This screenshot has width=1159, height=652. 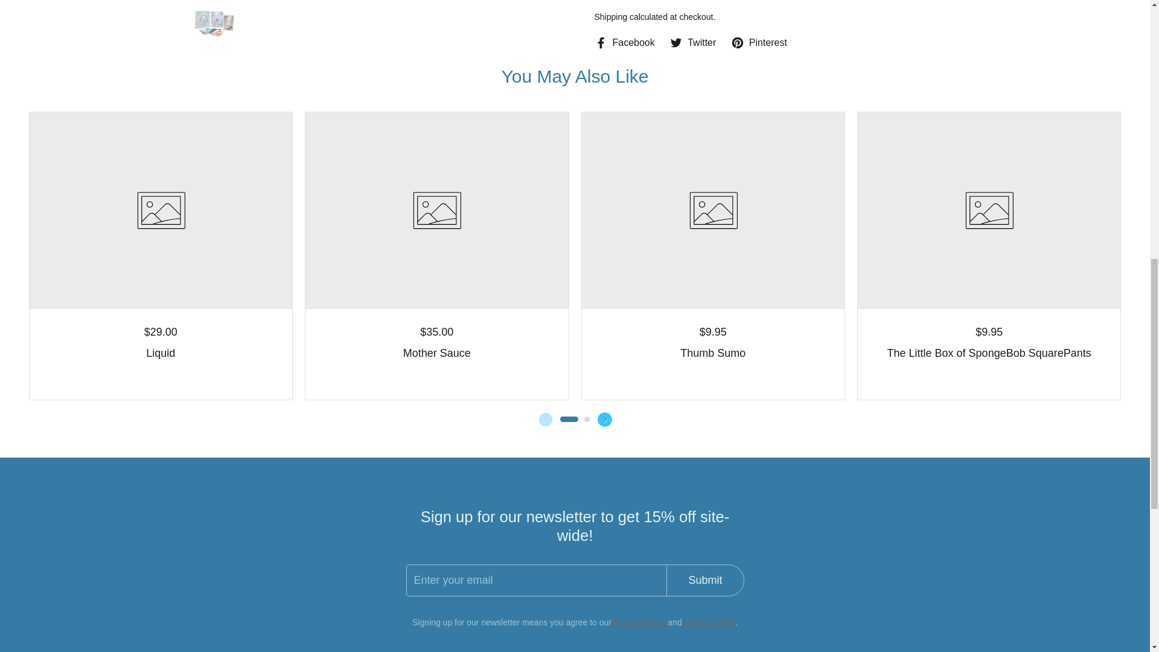 What do you see at coordinates (624, 43) in the screenshot?
I see `Share on facebook` at bounding box center [624, 43].